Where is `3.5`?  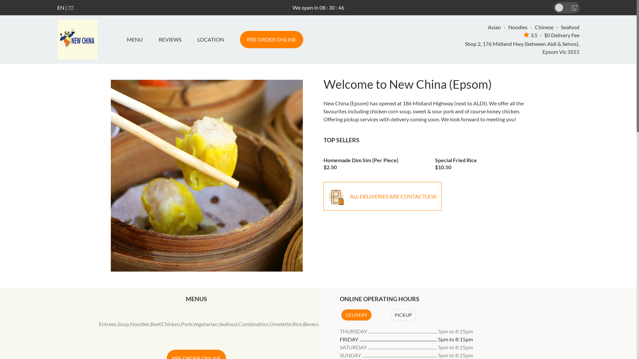
3.5 is located at coordinates (531, 35).